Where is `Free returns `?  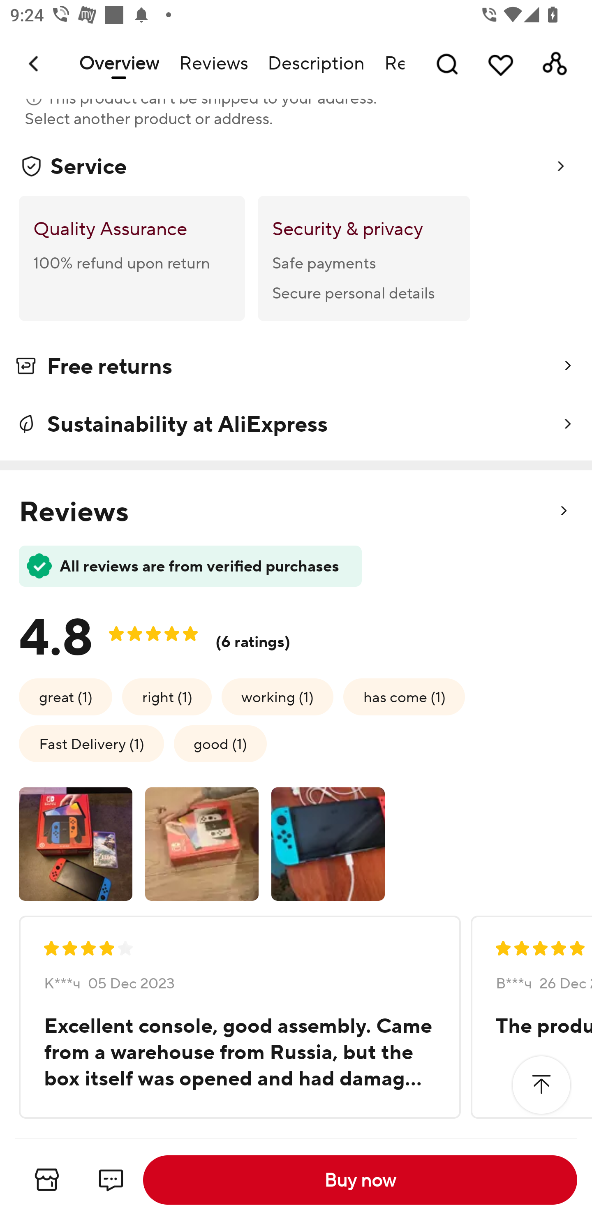 Free returns  is located at coordinates (296, 368).